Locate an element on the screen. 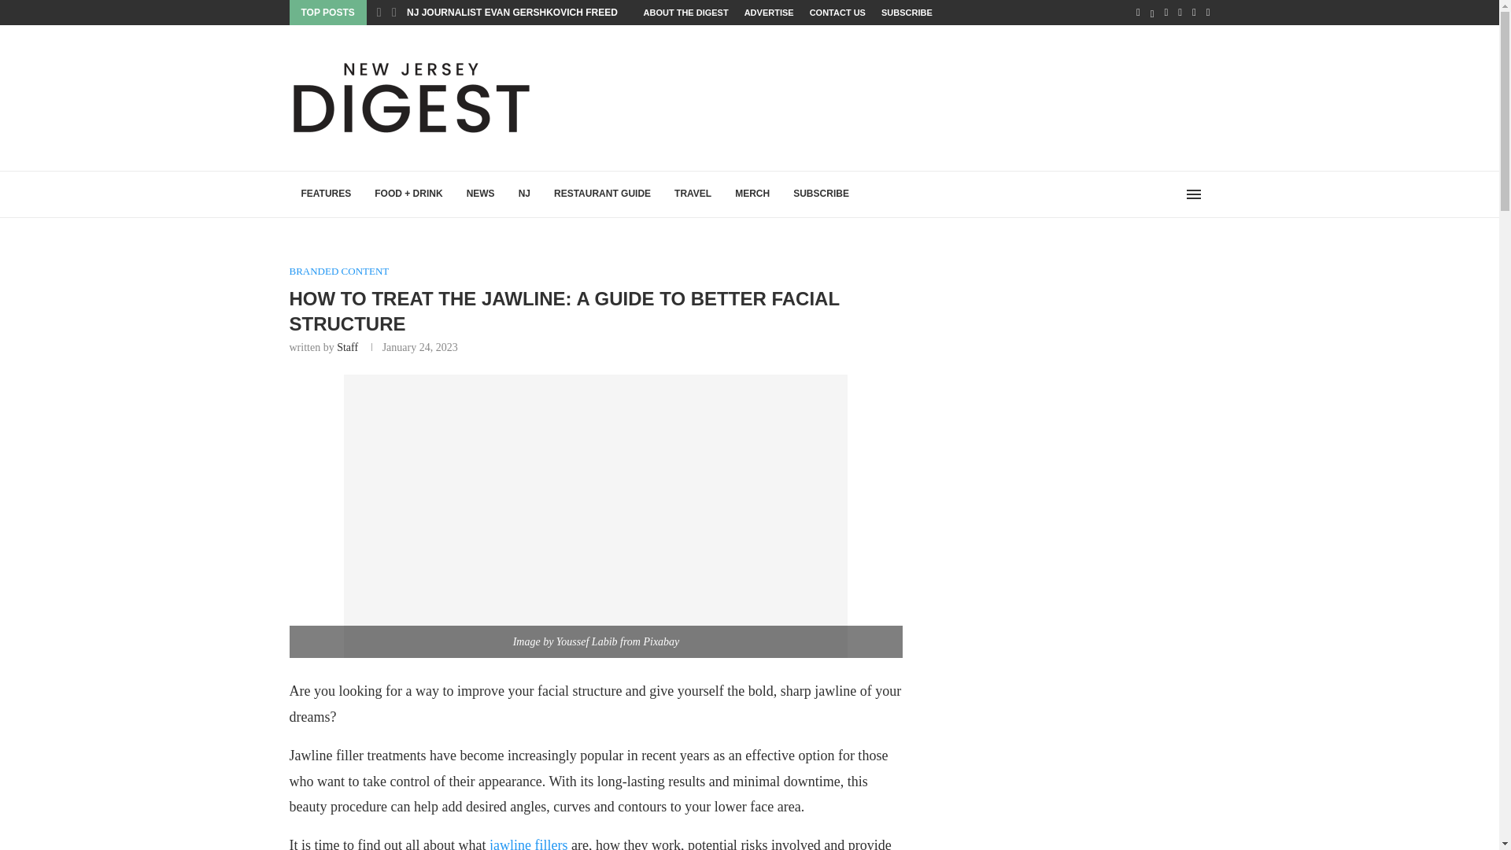 The width and height of the screenshot is (1511, 850). jawline fillers is located at coordinates (529, 844).